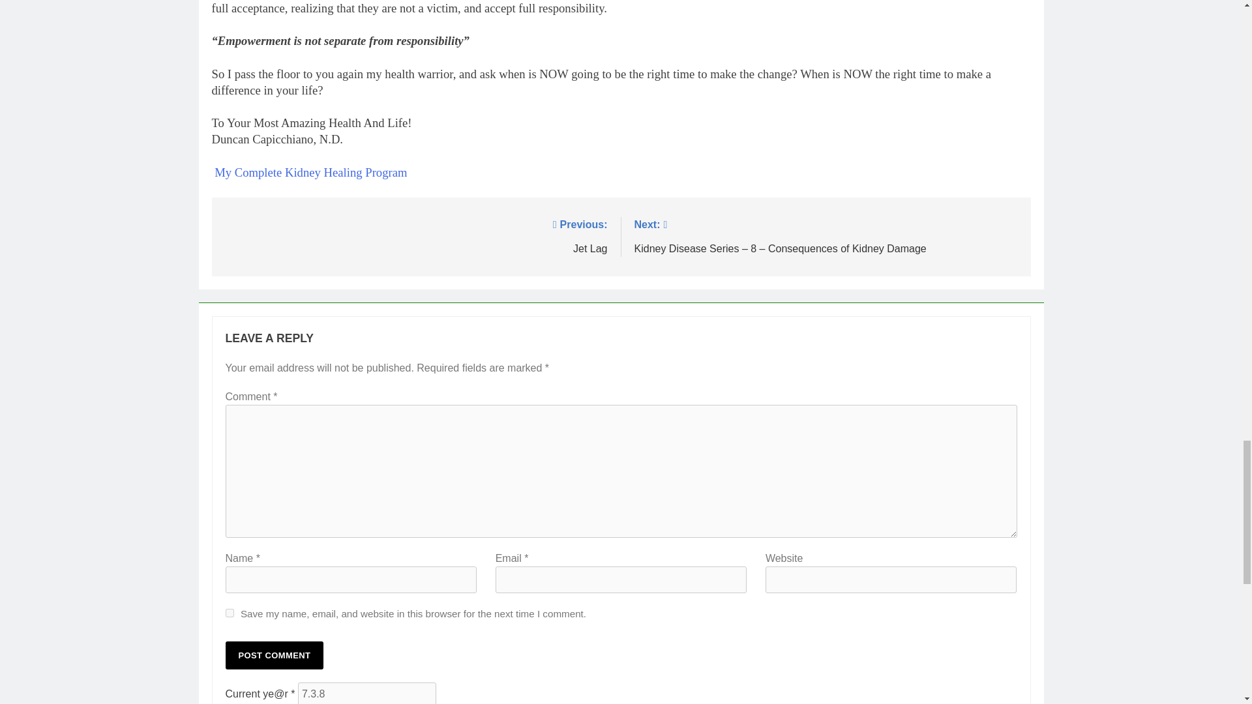  What do you see at coordinates (230, 613) in the screenshot?
I see `yes` at bounding box center [230, 613].